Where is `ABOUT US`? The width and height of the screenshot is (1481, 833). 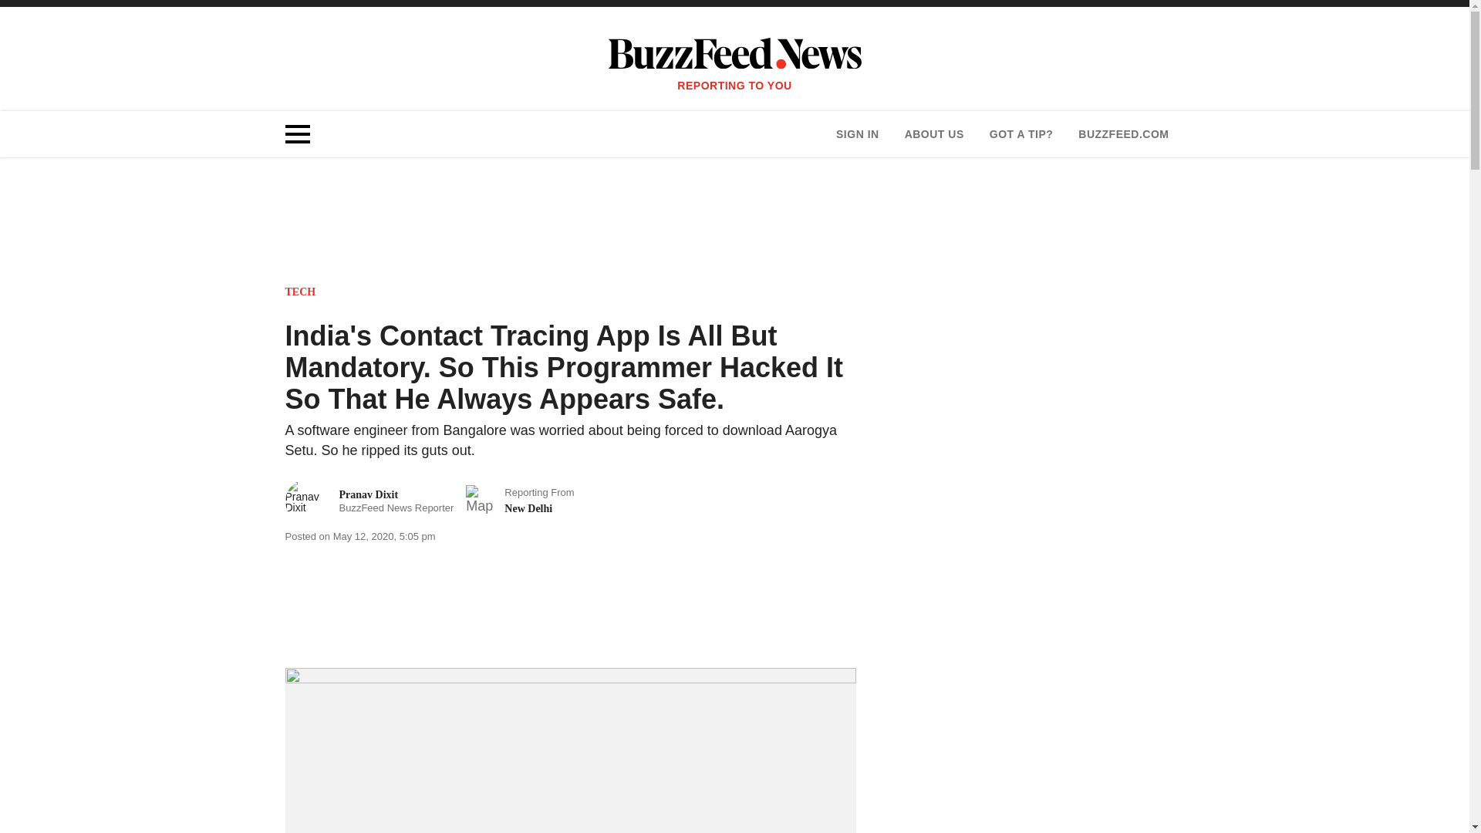
ABOUT US is located at coordinates (857, 134).